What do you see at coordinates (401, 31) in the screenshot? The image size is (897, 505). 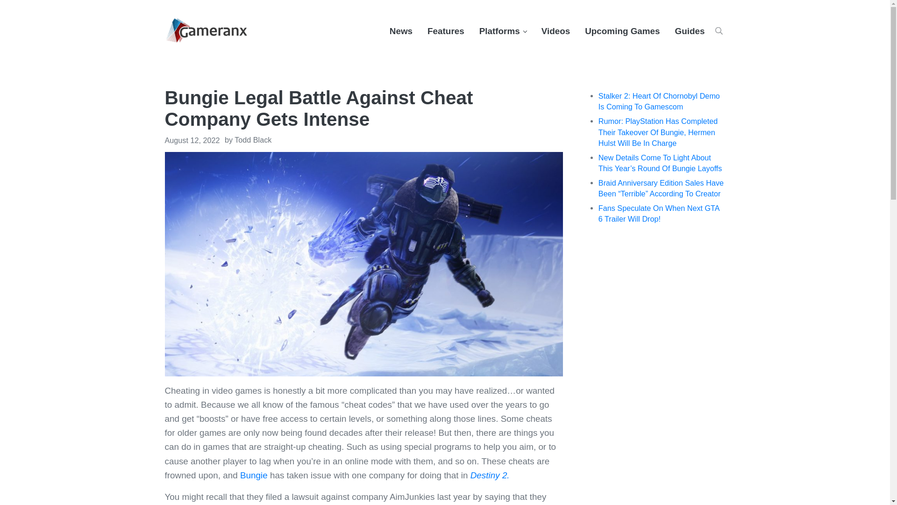 I see `News` at bounding box center [401, 31].